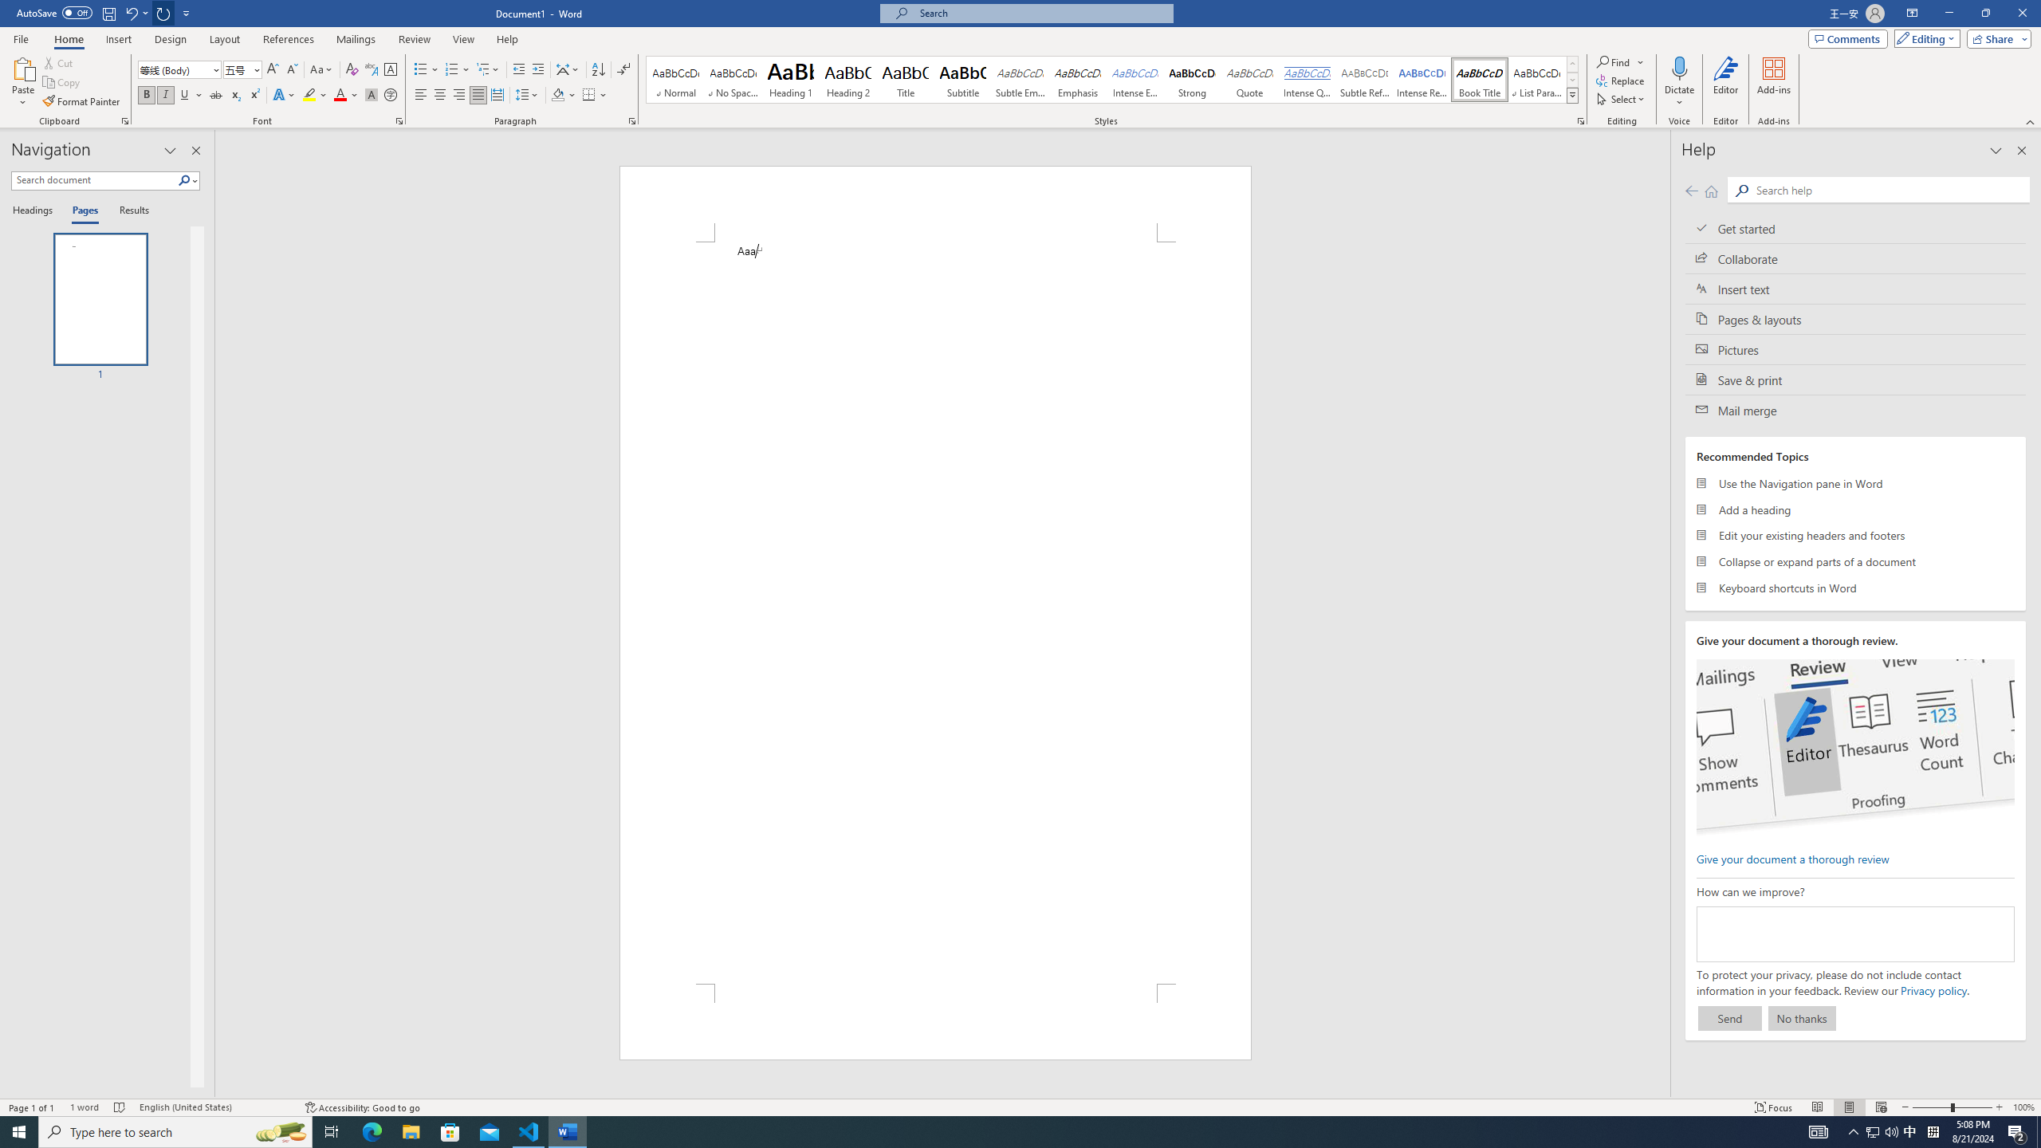 Image resolution: width=2041 pixels, height=1148 pixels. What do you see at coordinates (340, 96) in the screenshot?
I see `Font Color Red` at bounding box center [340, 96].